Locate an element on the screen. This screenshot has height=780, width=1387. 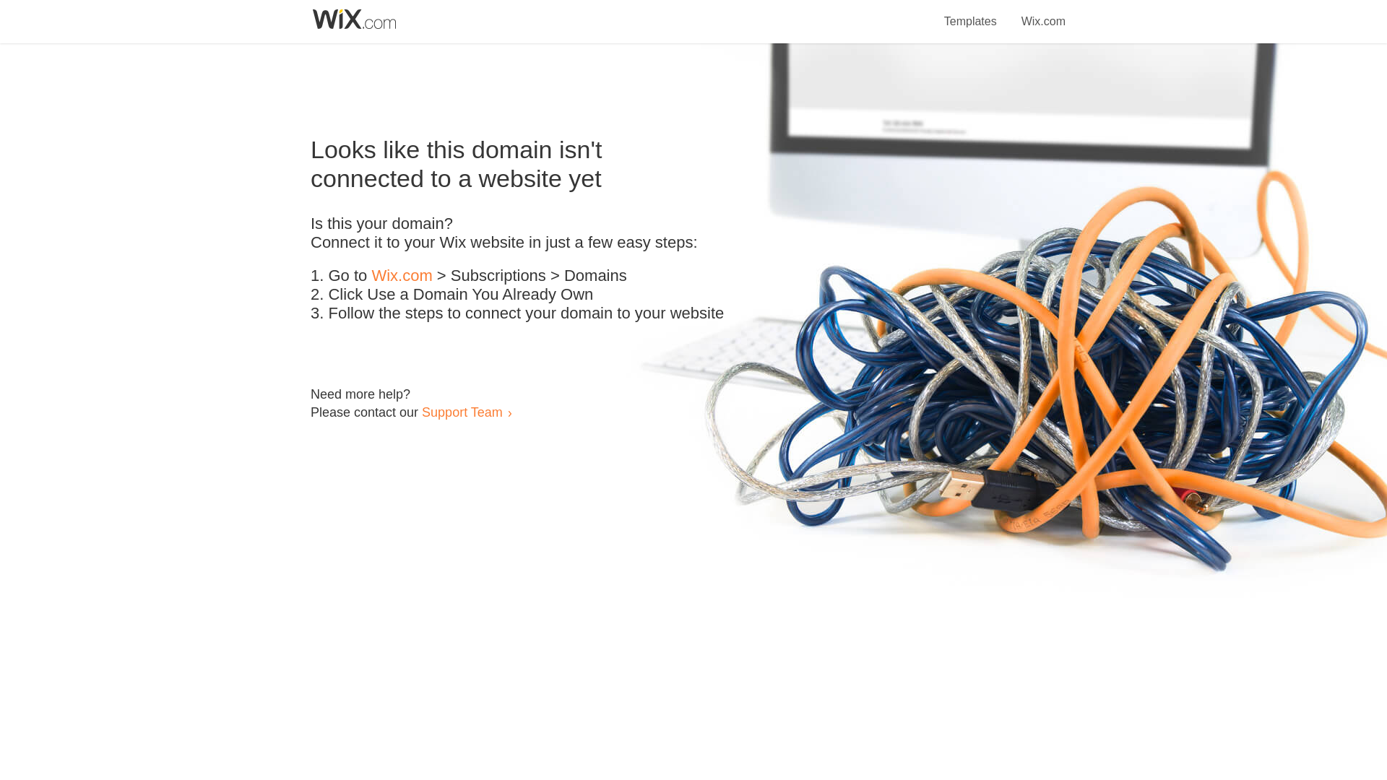
Wix.com is located at coordinates (402, 276).